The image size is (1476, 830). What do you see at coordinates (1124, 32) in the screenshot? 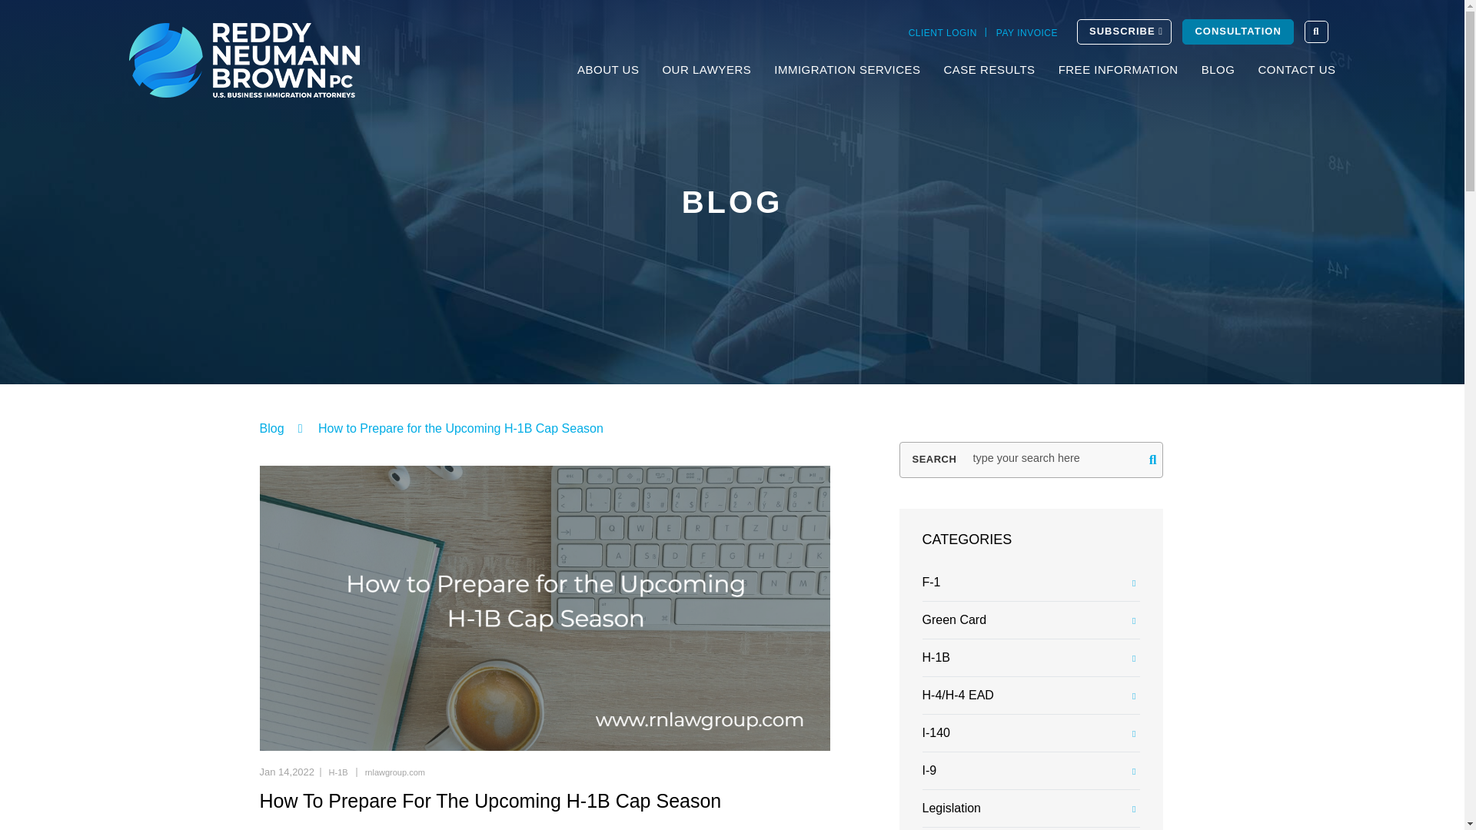
I see `SUBSCRIBE ` at bounding box center [1124, 32].